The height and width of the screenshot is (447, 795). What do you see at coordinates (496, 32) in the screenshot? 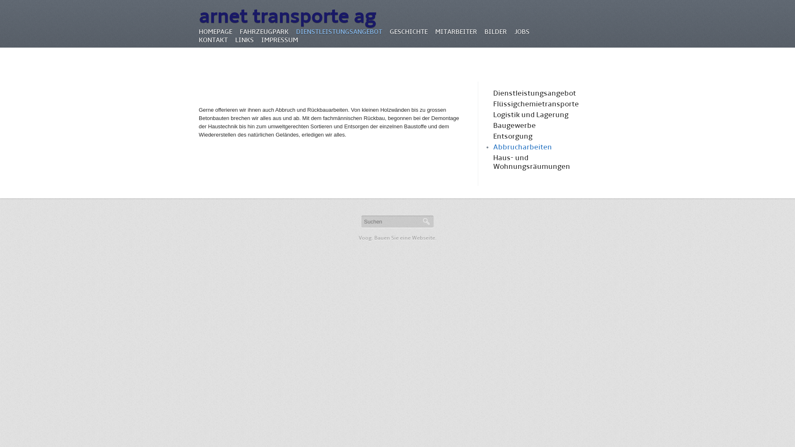
I see `BILDER` at bounding box center [496, 32].